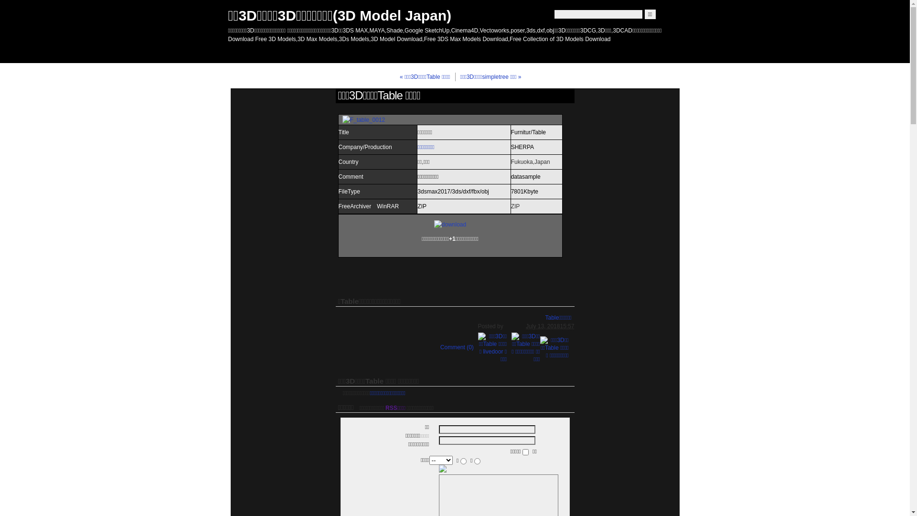  What do you see at coordinates (268, 53) in the screenshot?
I see `Reader` at bounding box center [268, 53].